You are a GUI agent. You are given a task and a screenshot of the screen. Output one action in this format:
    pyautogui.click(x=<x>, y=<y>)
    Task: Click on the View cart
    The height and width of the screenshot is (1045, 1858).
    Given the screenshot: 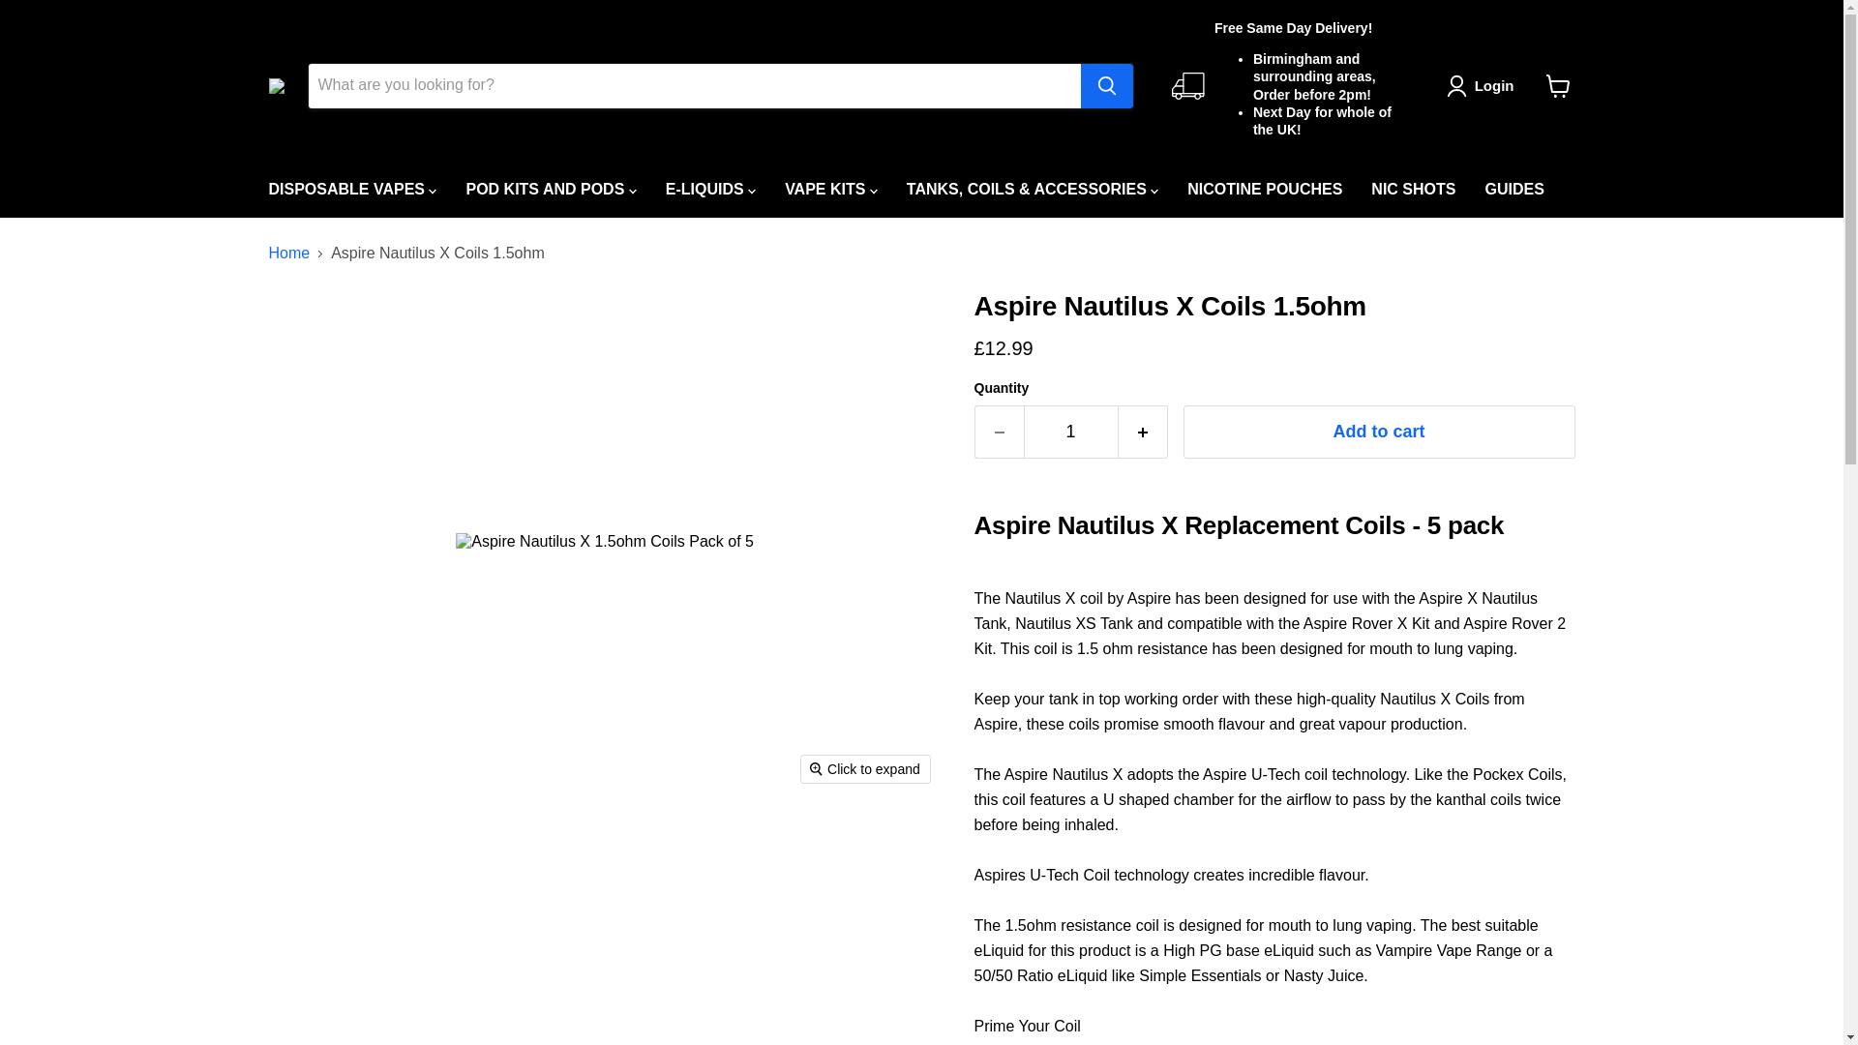 What is the action you would take?
    pyautogui.click(x=1558, y=85)
    